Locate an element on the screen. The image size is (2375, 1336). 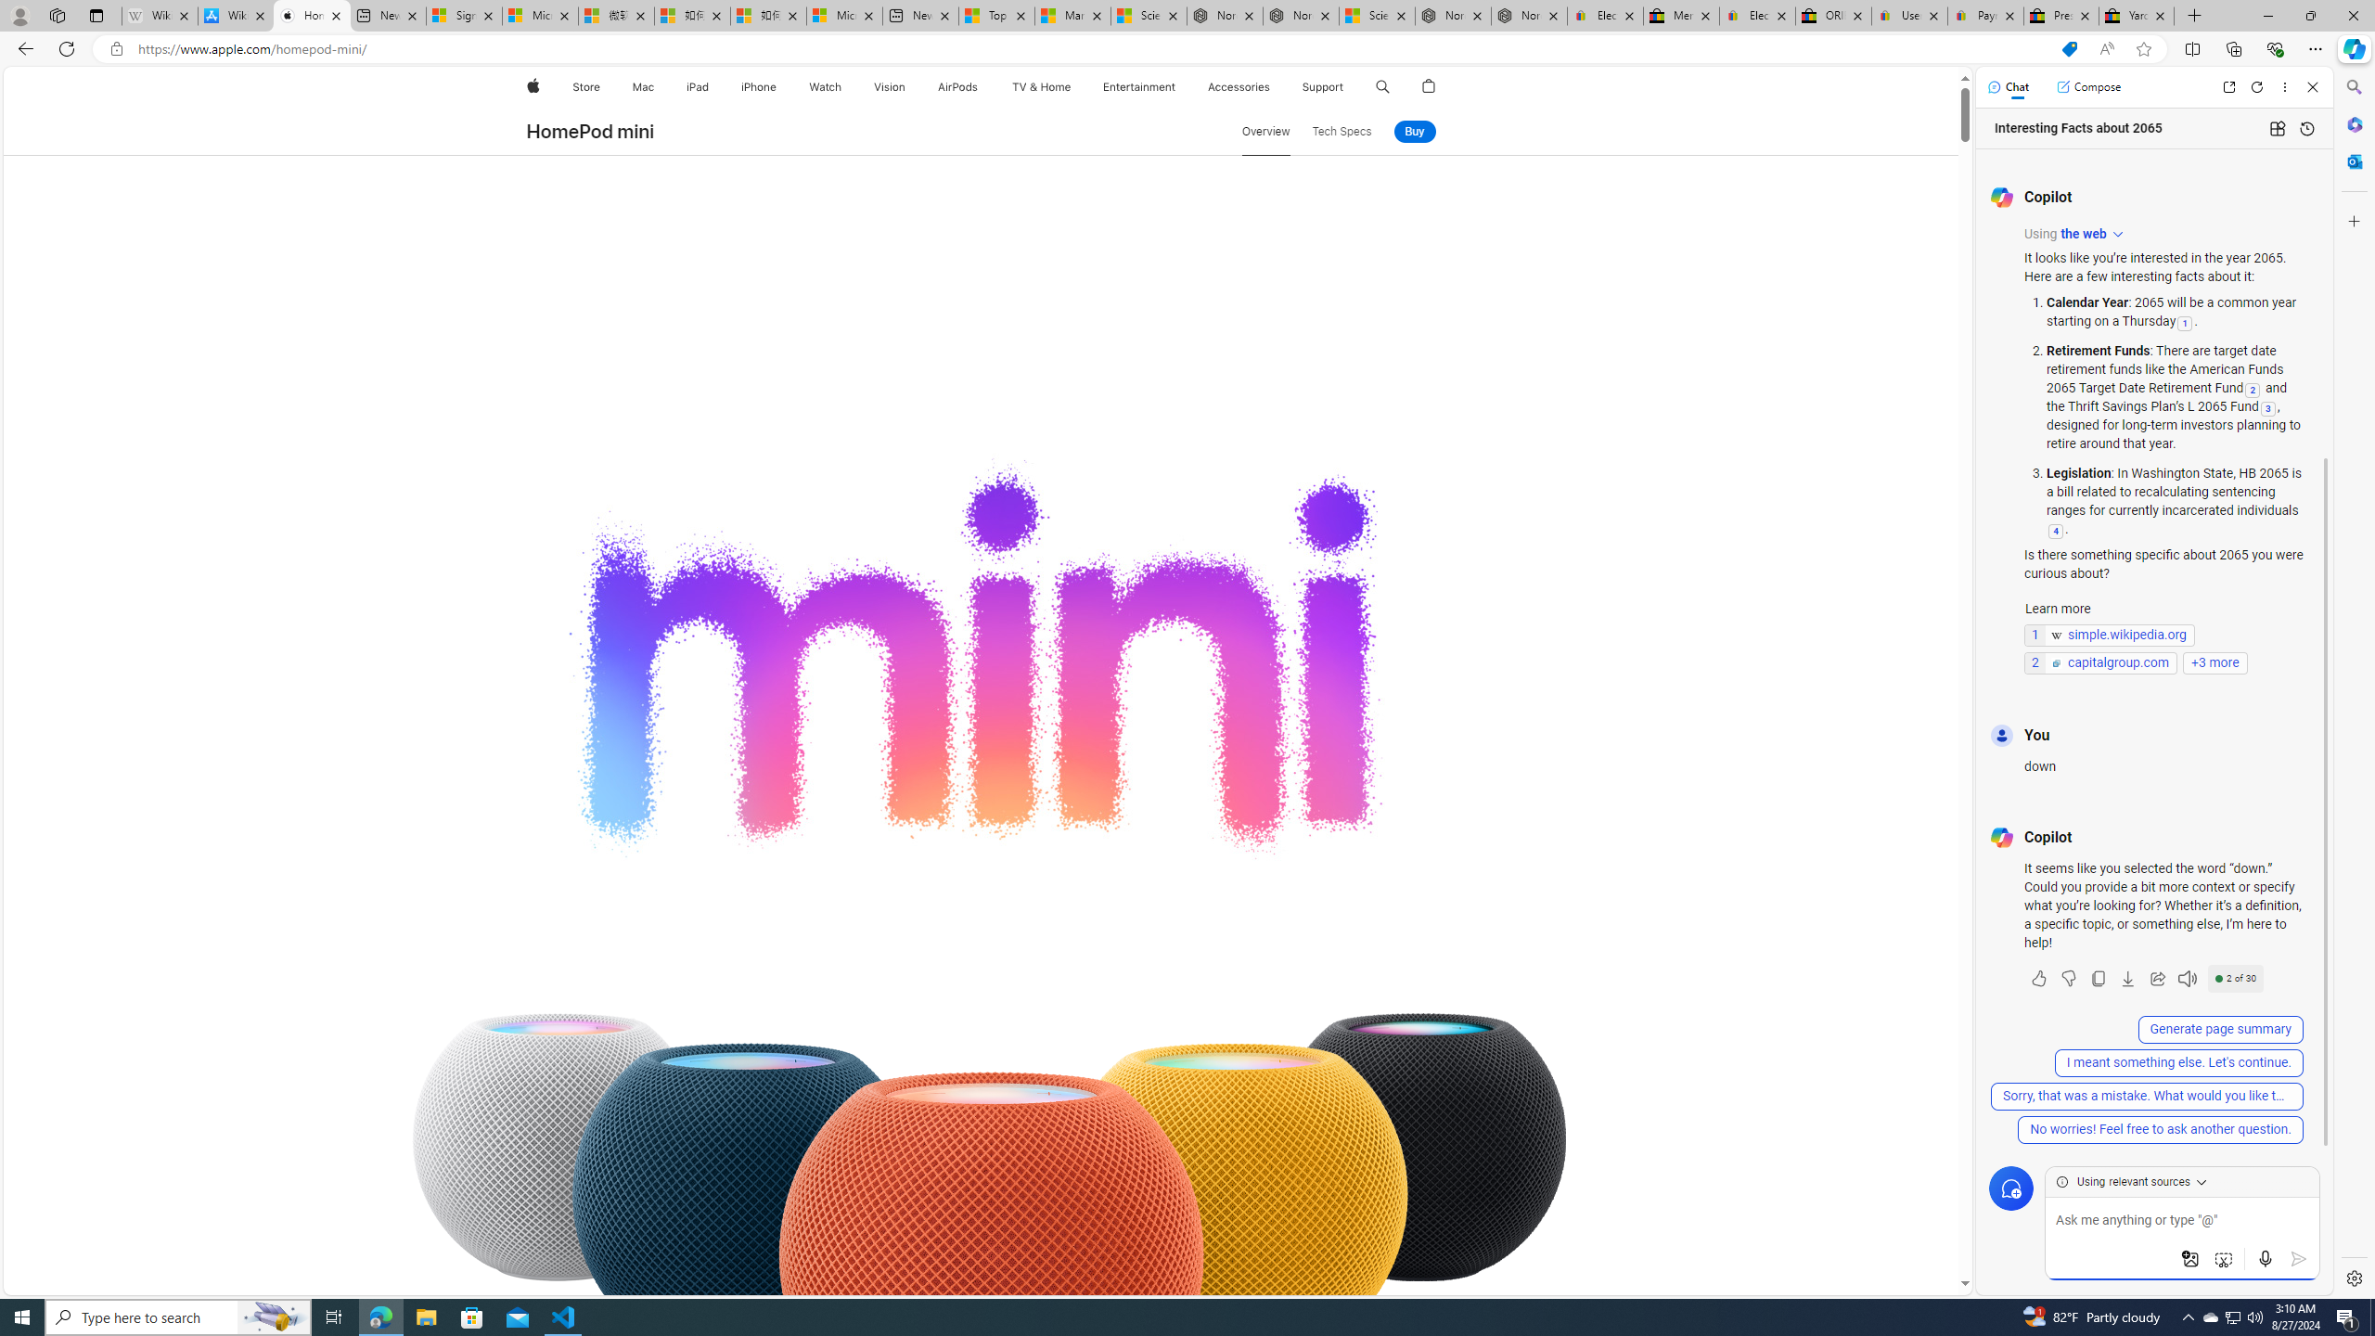
TV & Home is located at coordinates (1040, 87).